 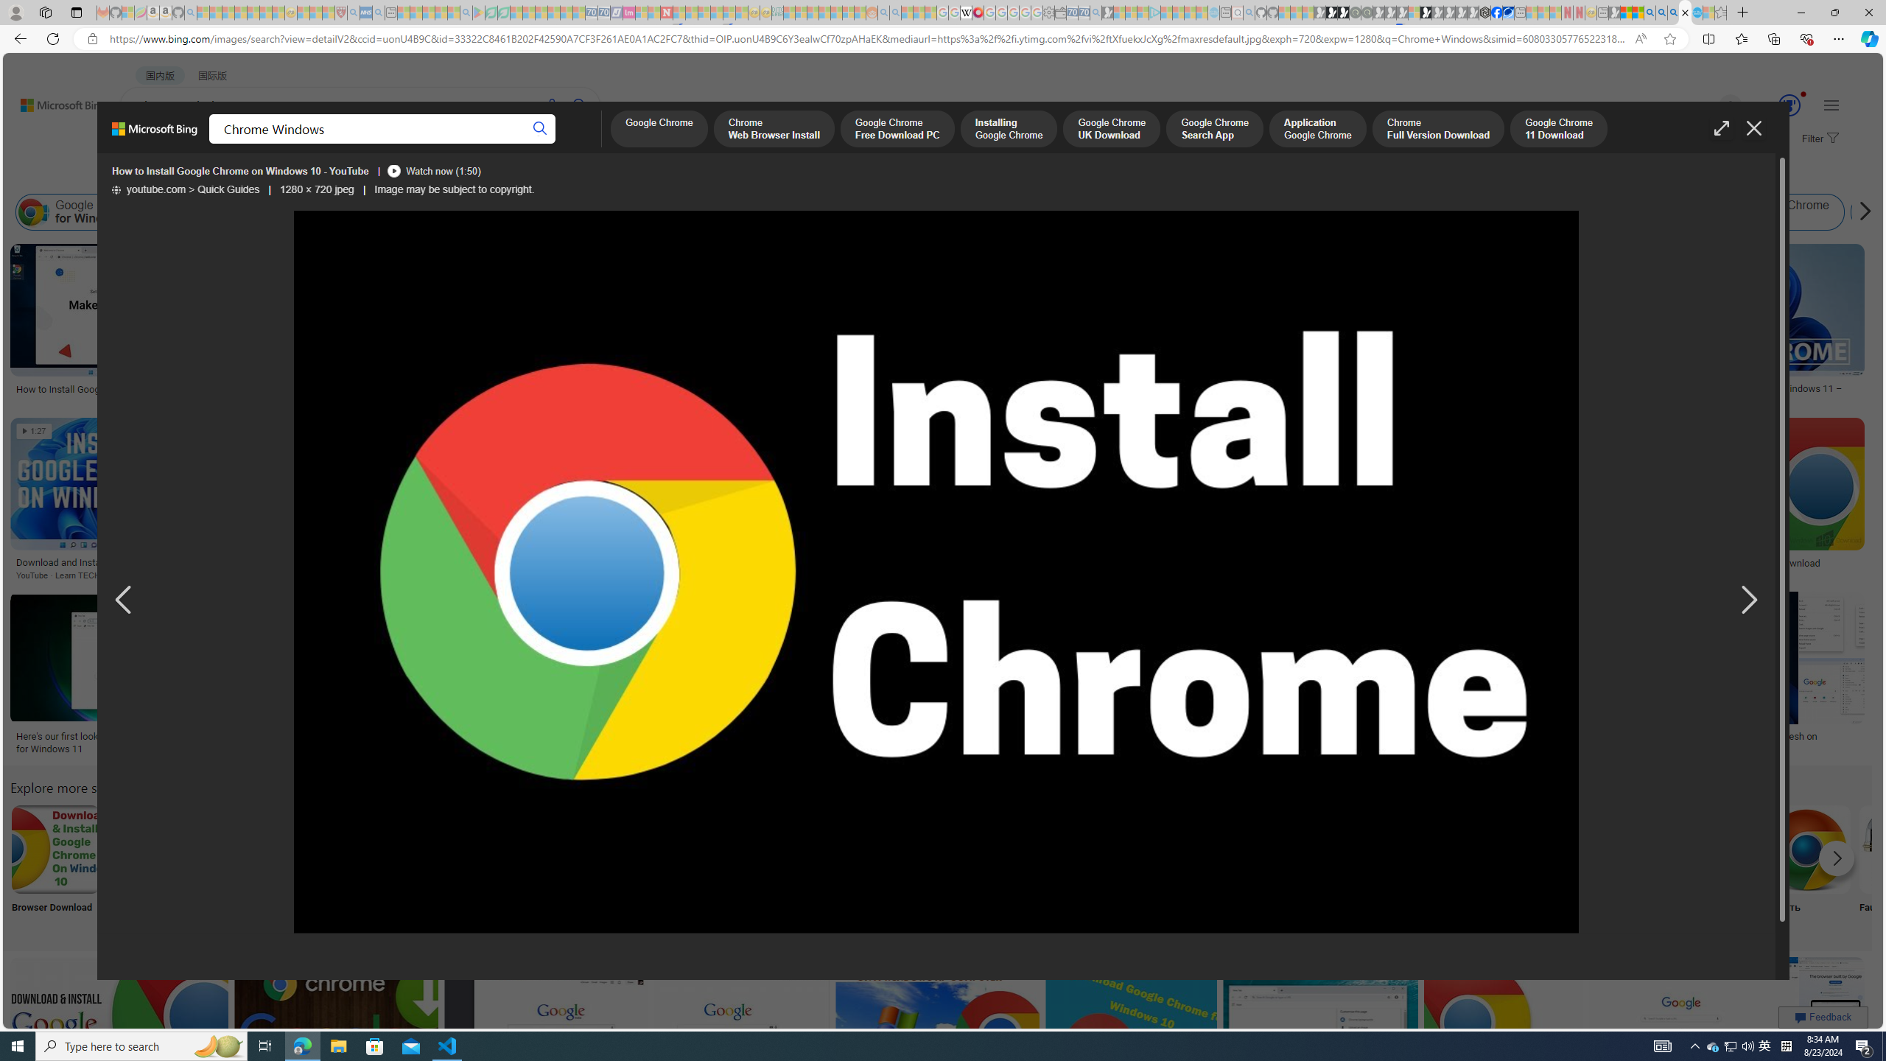 I want to click on Search using voice, so click(x=553, y=105).